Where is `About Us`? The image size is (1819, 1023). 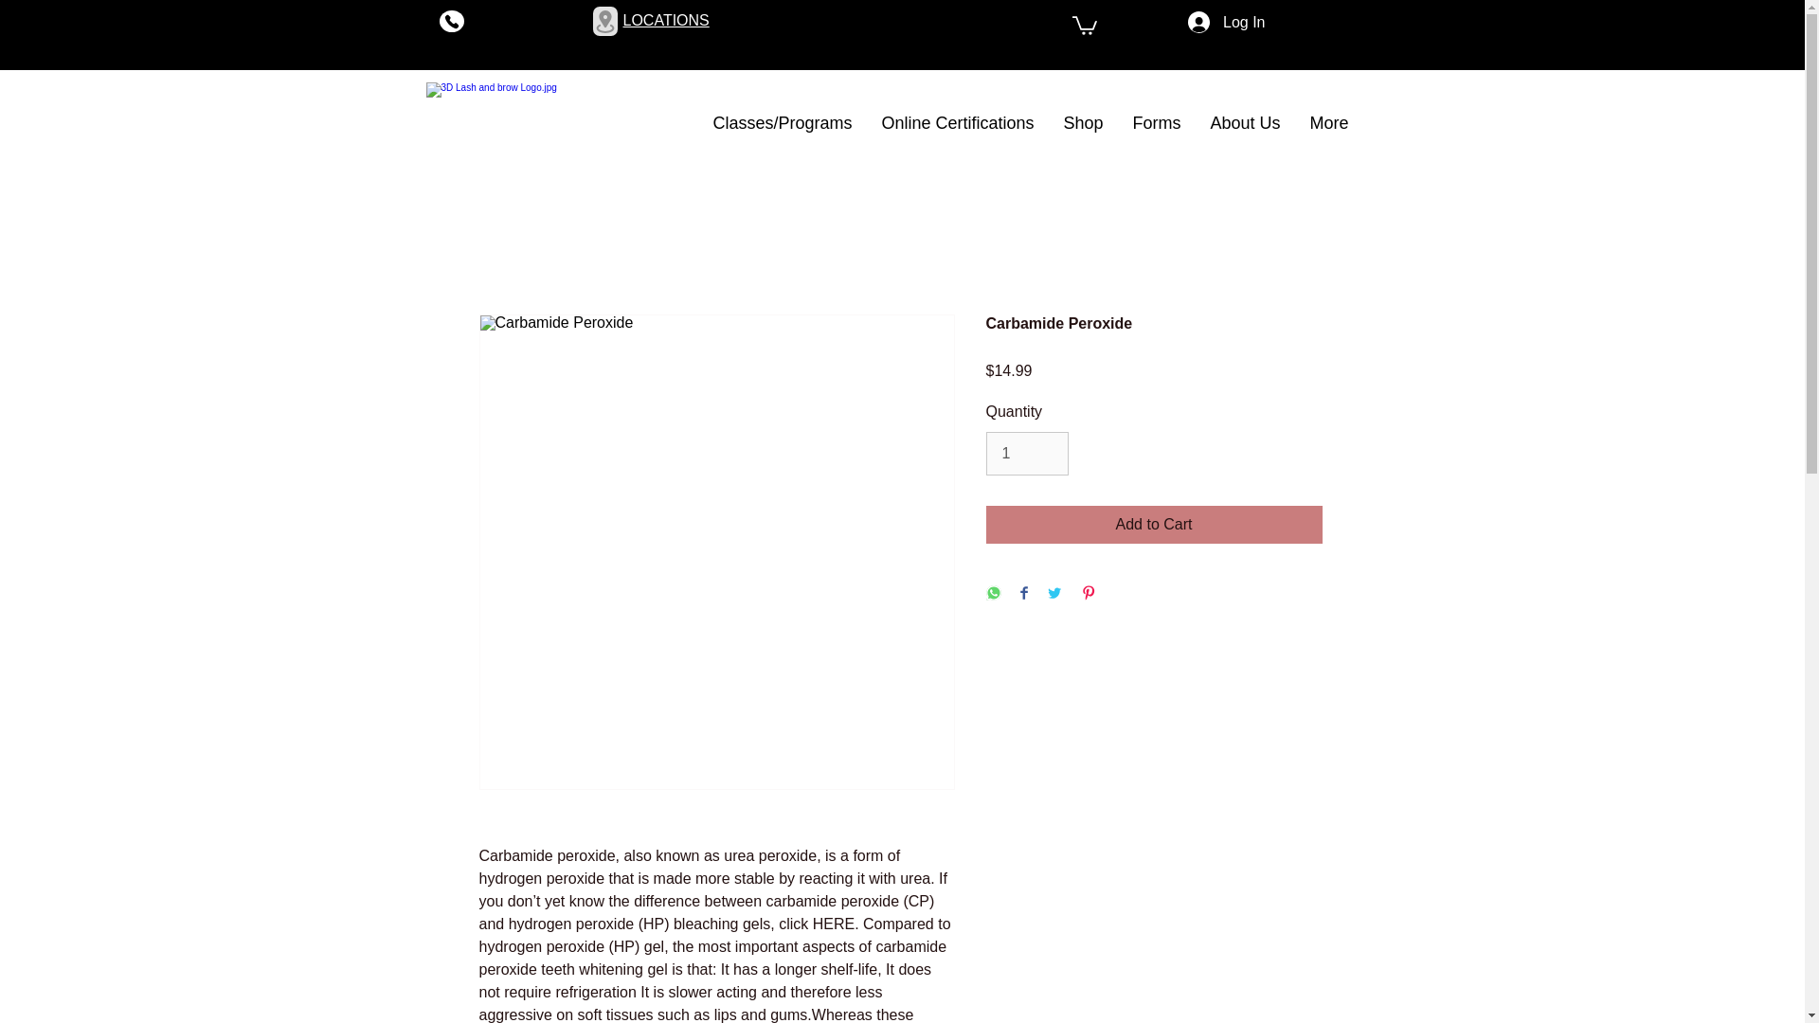 About Us is located at coordinates (1245, 123).